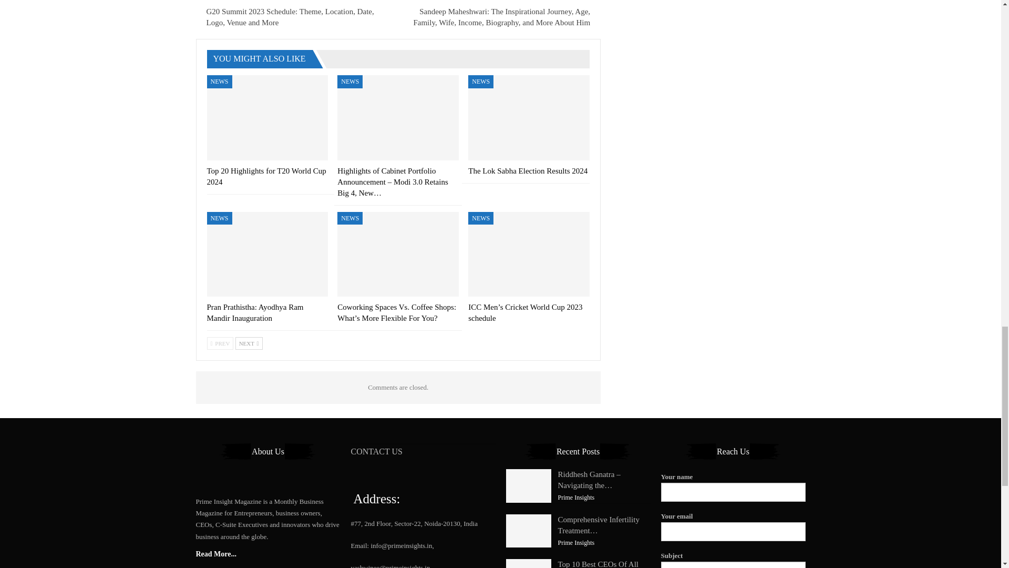 Image resolution: width=1009 pixels, height=568 pixels. Describe the element at coordinates (529, 117) in the screenshot. I see `The Lok Sabha Election Results 2024` at that location.